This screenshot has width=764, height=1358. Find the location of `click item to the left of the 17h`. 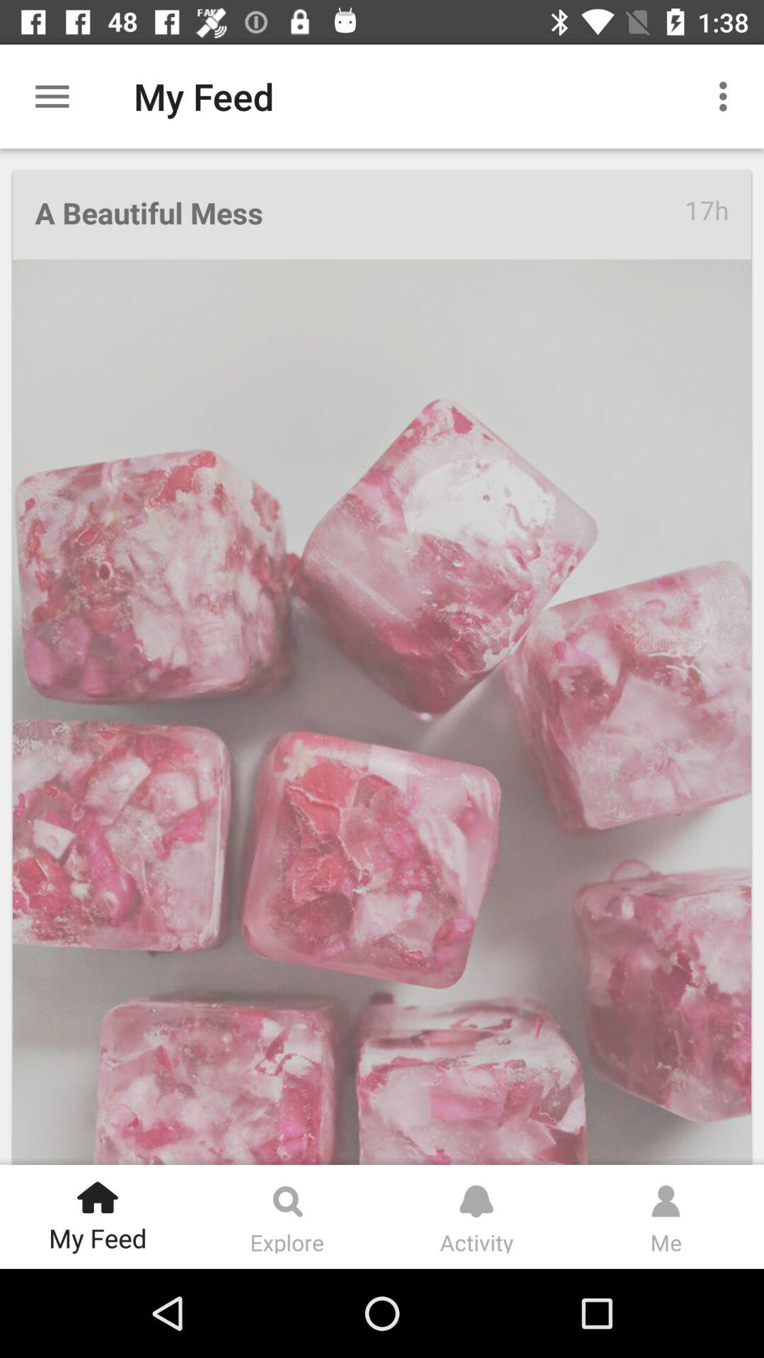

click item to the left of the 17h is located at coordinates (359, 215).